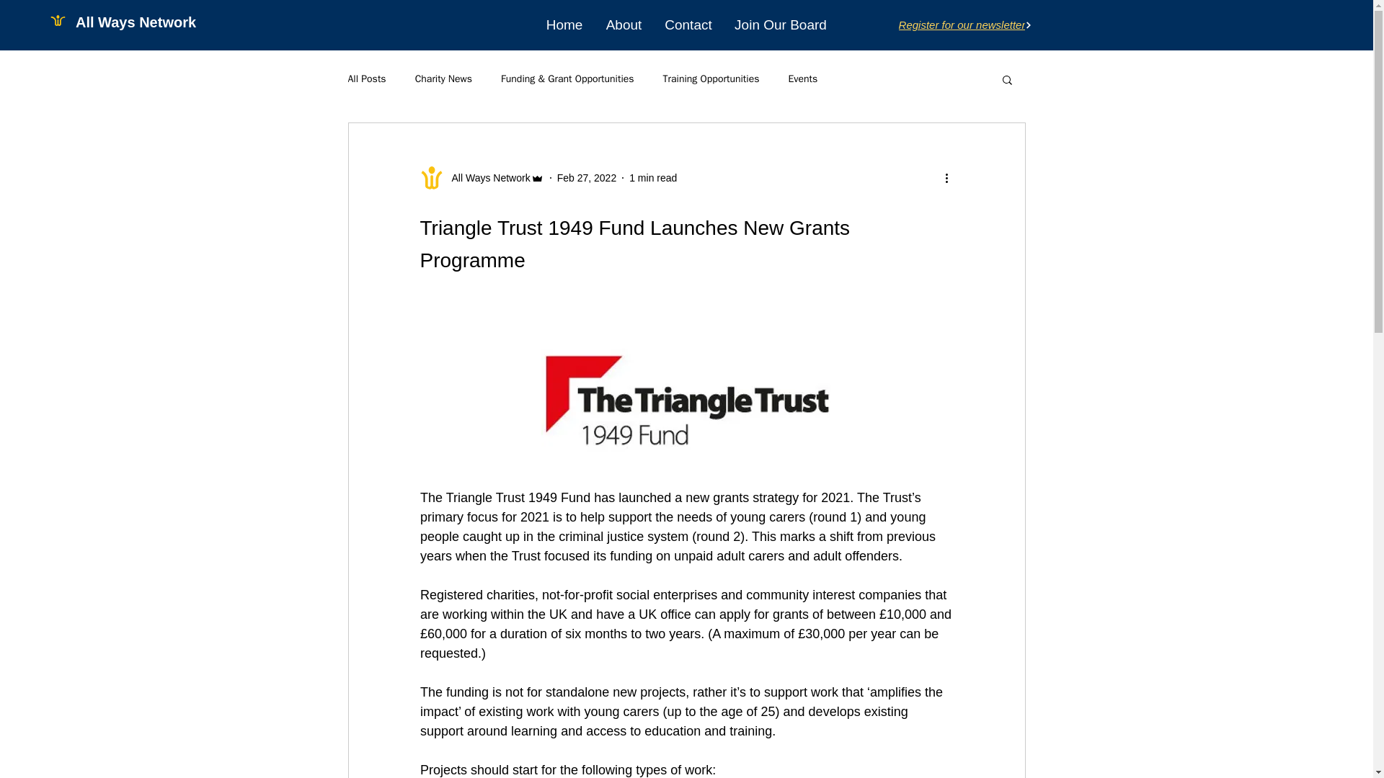 The image size is (1384, 778). I want to click on All Ways Network, so click(486, 177).